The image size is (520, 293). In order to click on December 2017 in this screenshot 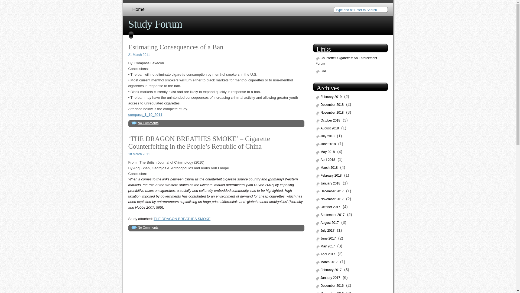, I will do `click(330, 192)`.